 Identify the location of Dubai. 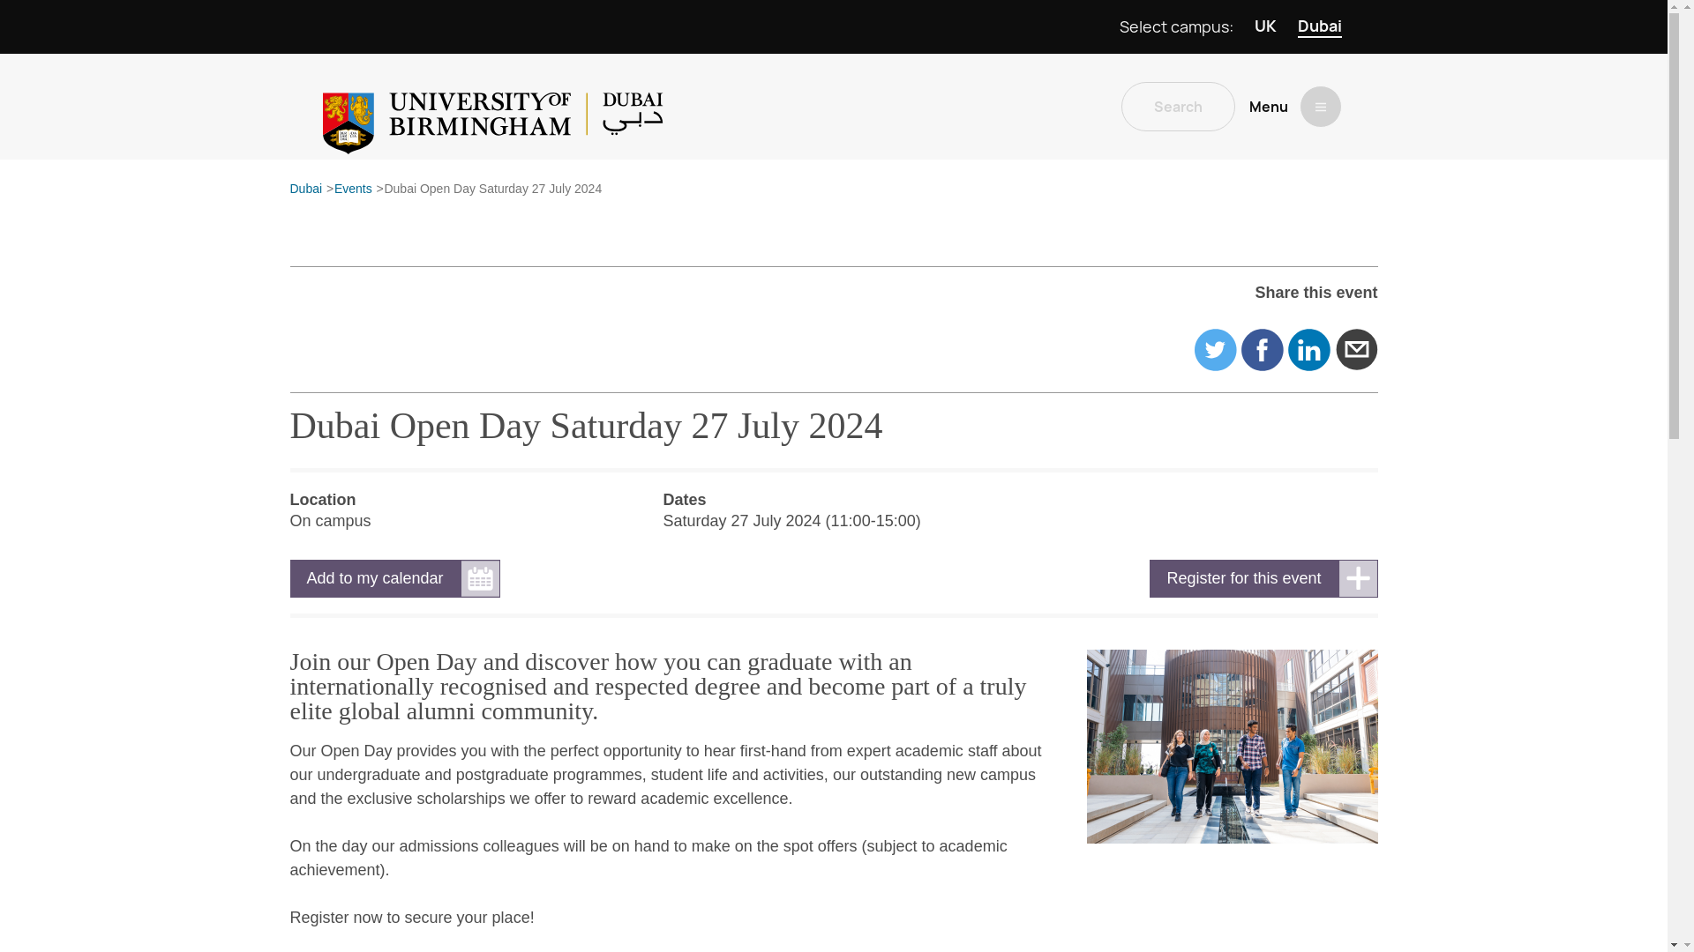
(1319, 26).